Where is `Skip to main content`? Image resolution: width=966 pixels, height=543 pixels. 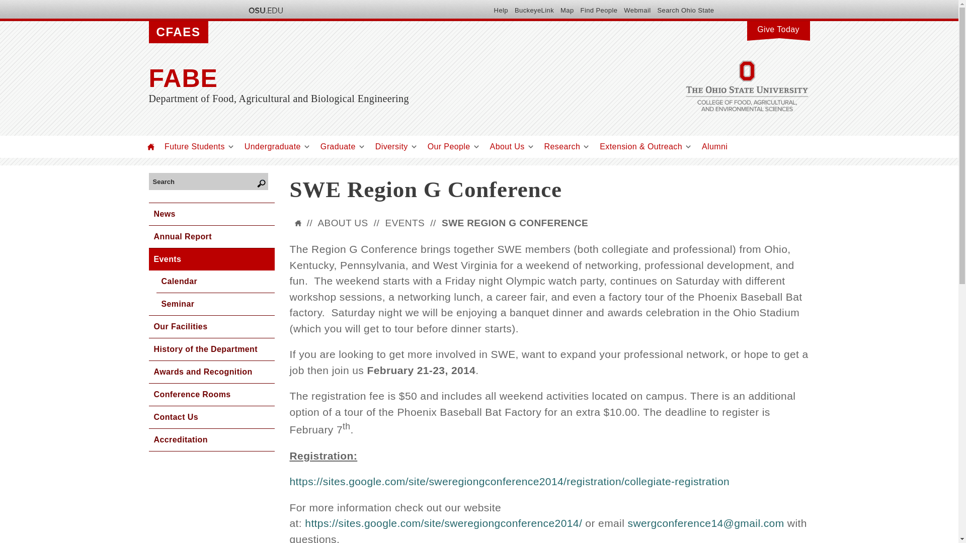
Skip to main content is located at coordinates (455, 1).